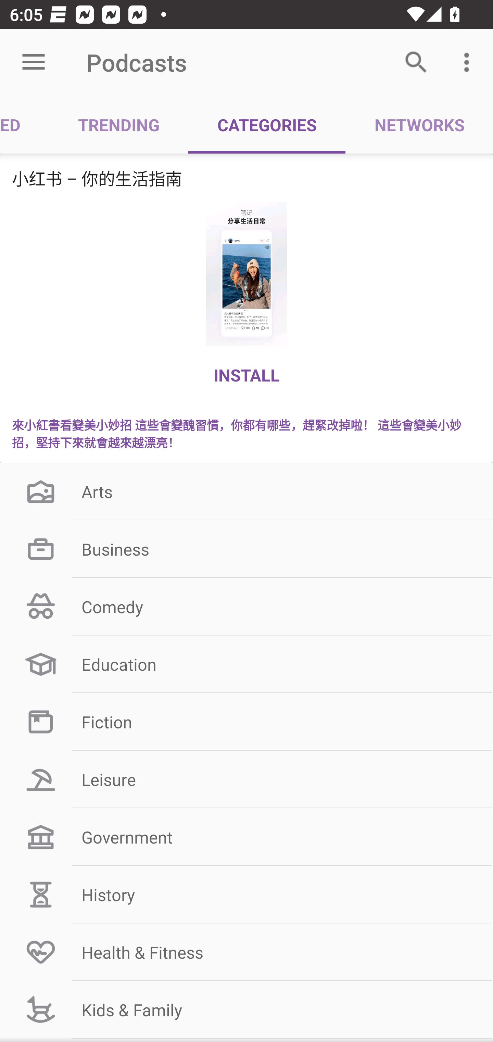  I want to click on More options, so click(469, 62).